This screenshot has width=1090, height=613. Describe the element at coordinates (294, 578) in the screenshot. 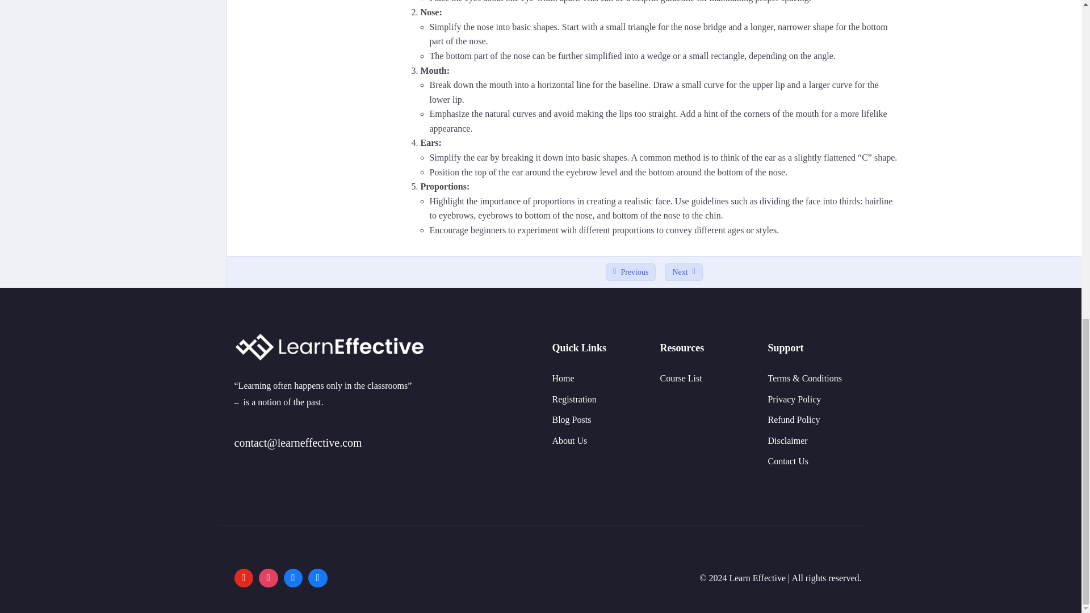

I see `Facebook` at that location.